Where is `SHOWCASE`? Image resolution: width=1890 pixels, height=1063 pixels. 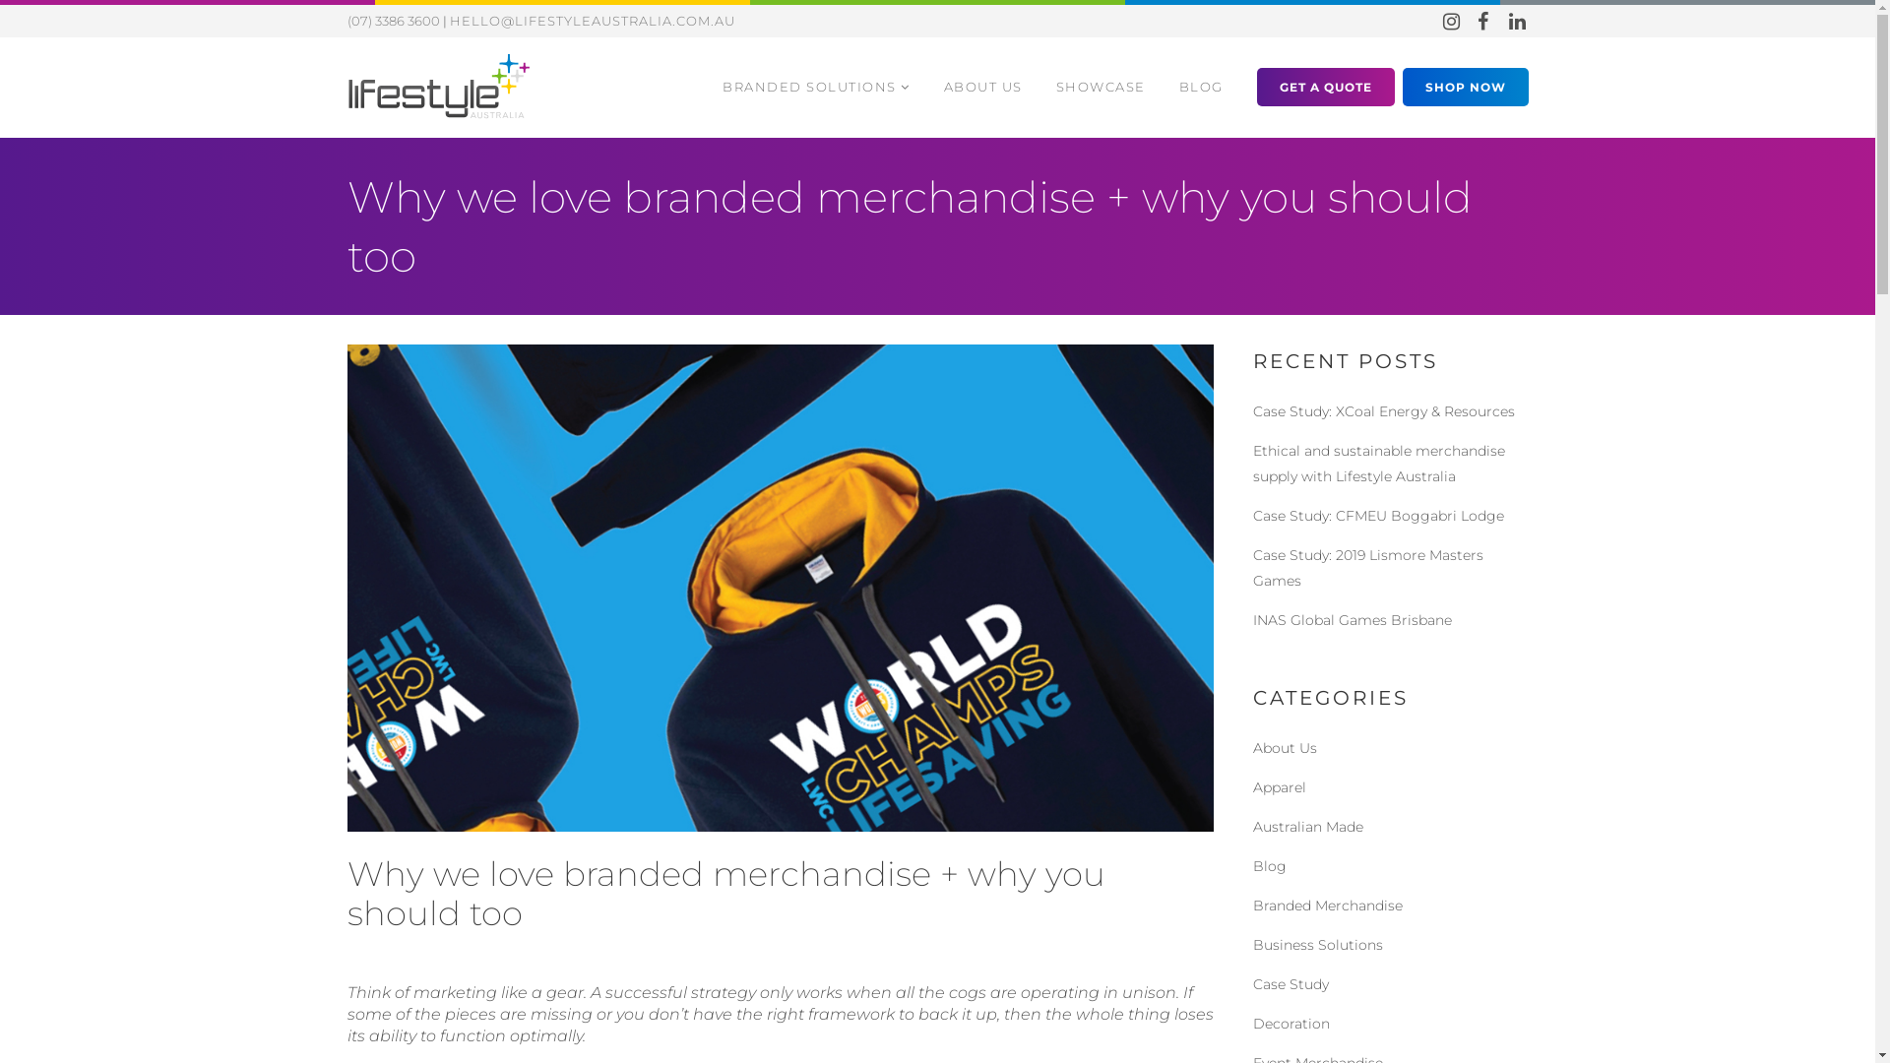
SHOWCASE is located at coordinates (1101, 87).